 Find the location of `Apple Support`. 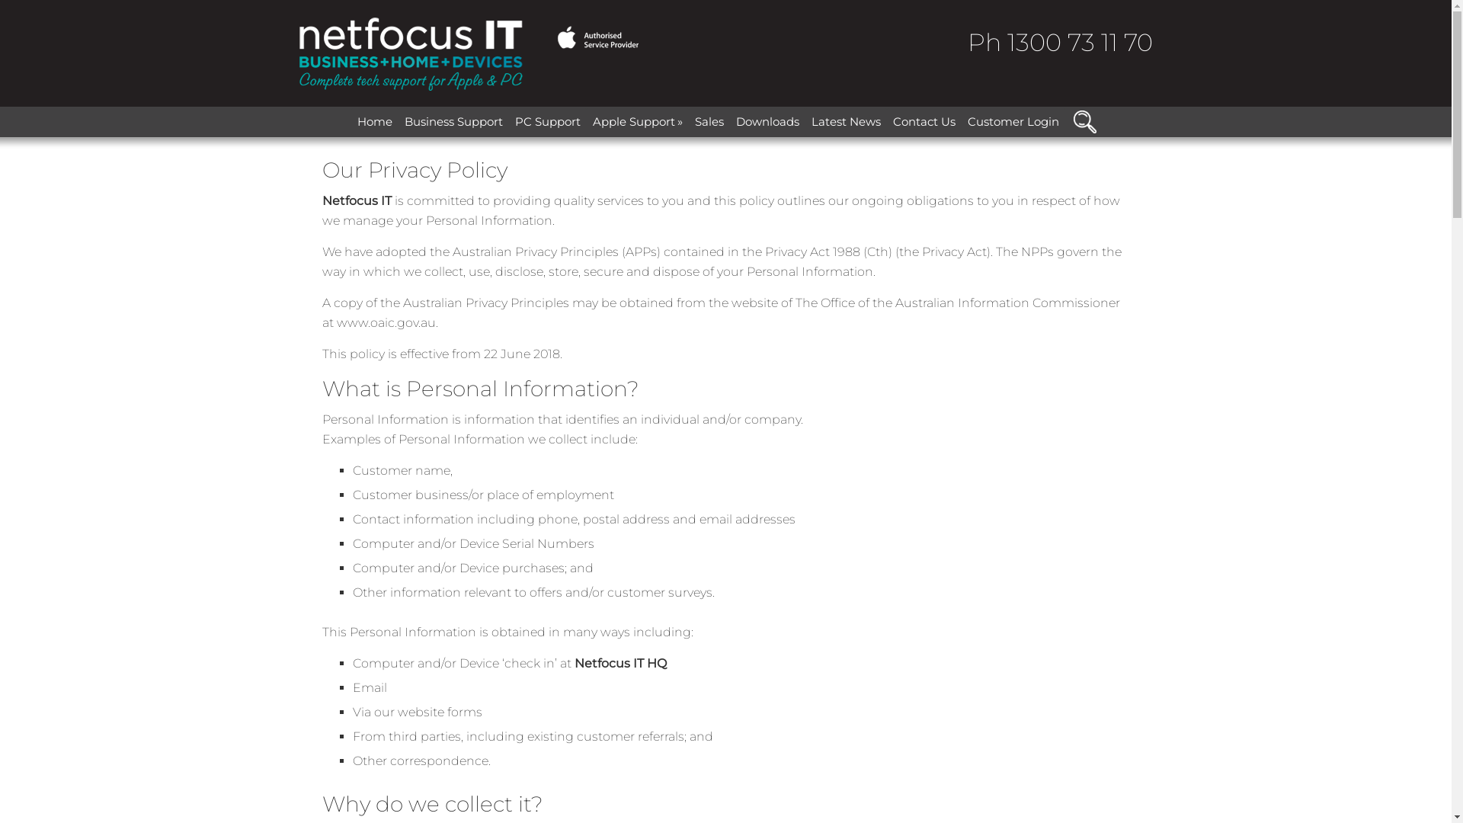

Apple Support is located at coordinates (638, 122).